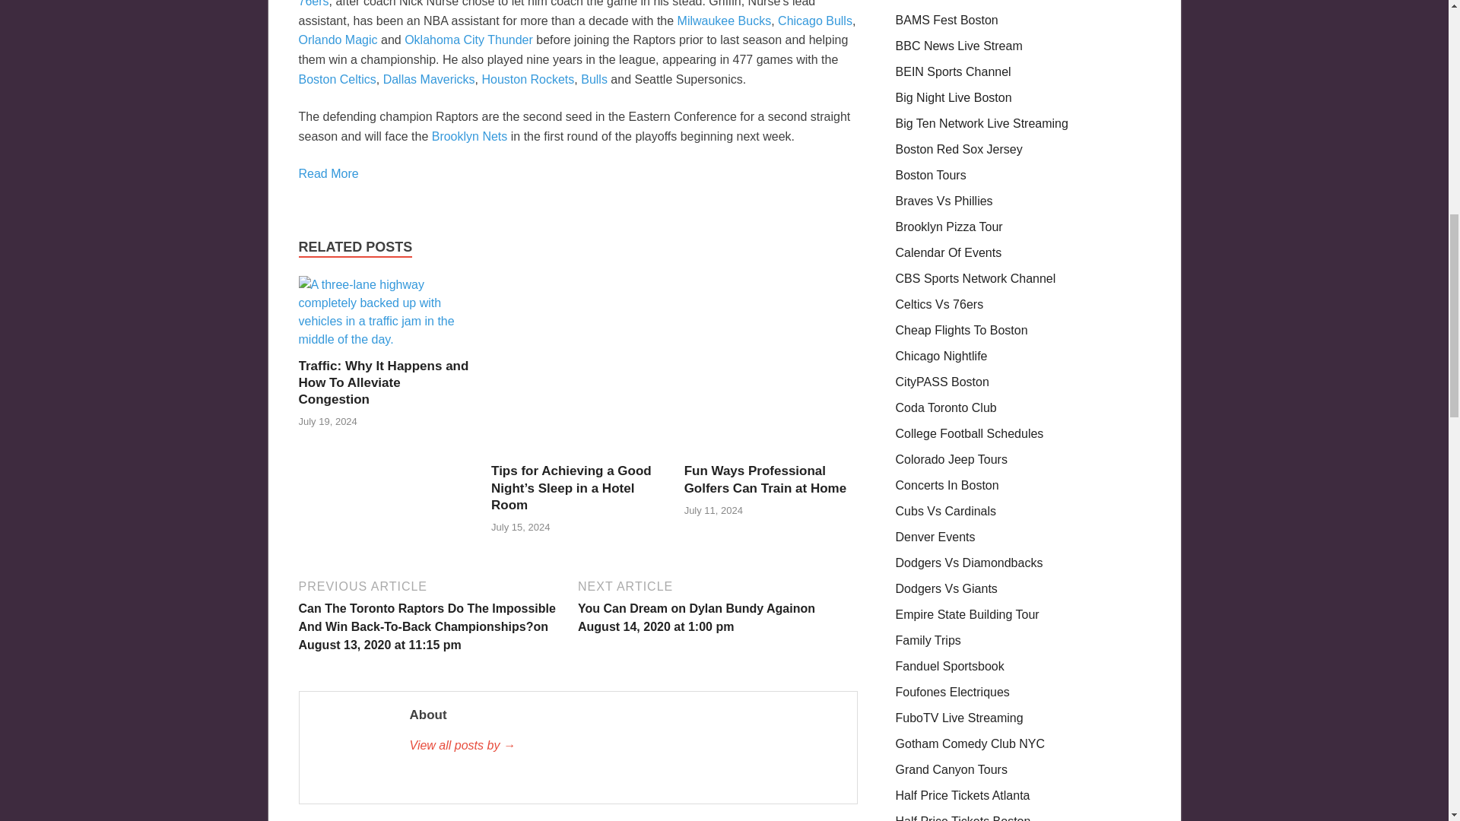  Describe the element at coordinates (468, 40) in the screenshot. I see `Oklahoma City Thunder` at that location.